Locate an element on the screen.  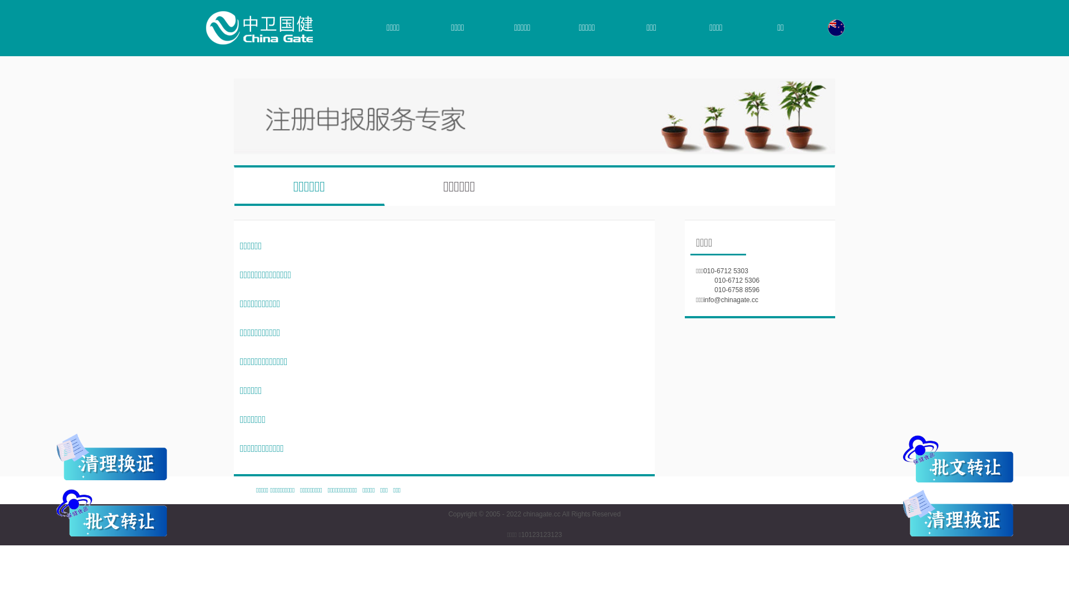
English is located at coordinates (836, 28).